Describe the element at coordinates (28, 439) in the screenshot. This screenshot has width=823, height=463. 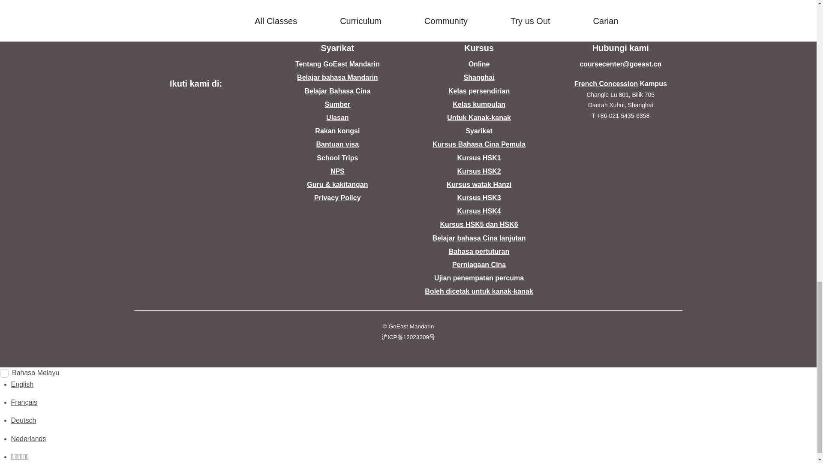
I see `Language switcher : Dutch` at that location.